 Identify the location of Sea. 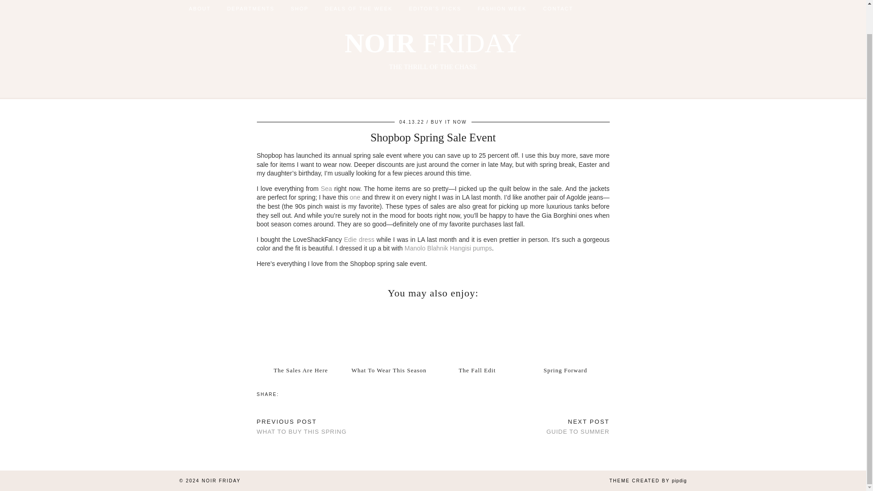
(389, 333).